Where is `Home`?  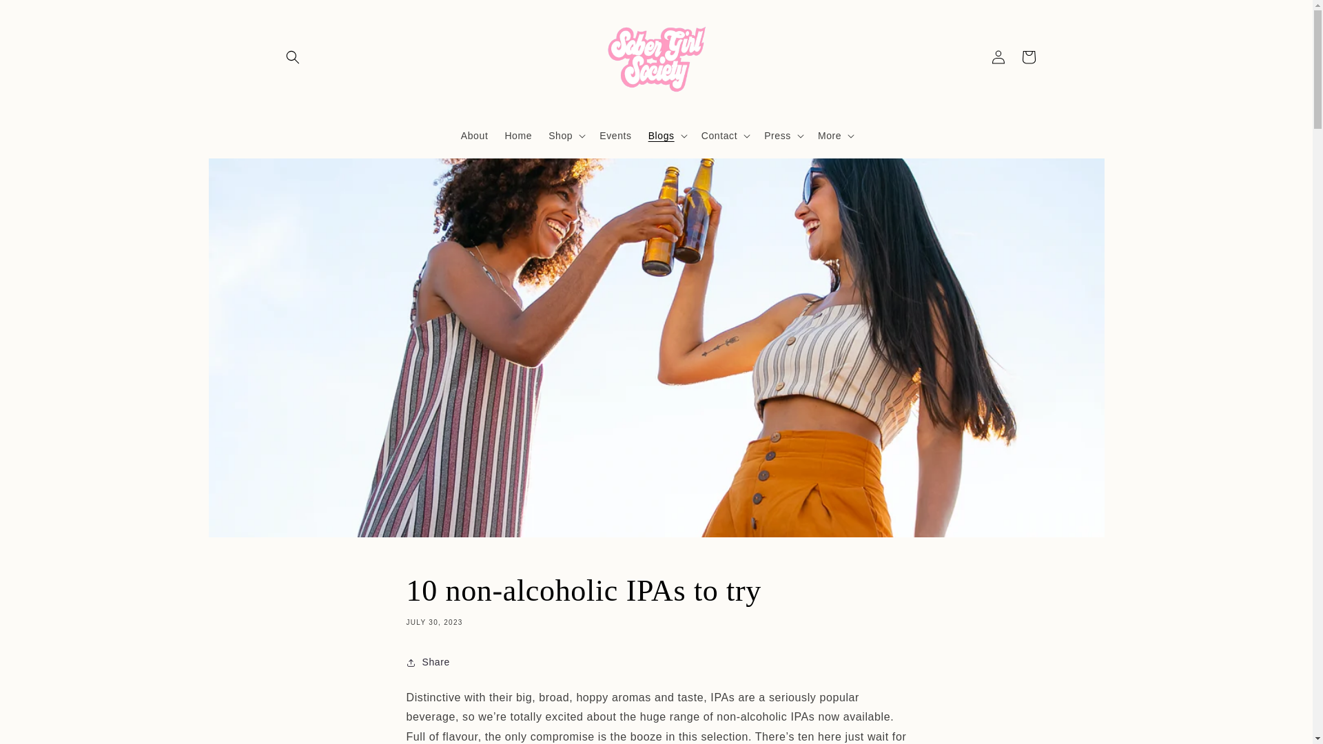 Home is located at coordinates (518, 136).